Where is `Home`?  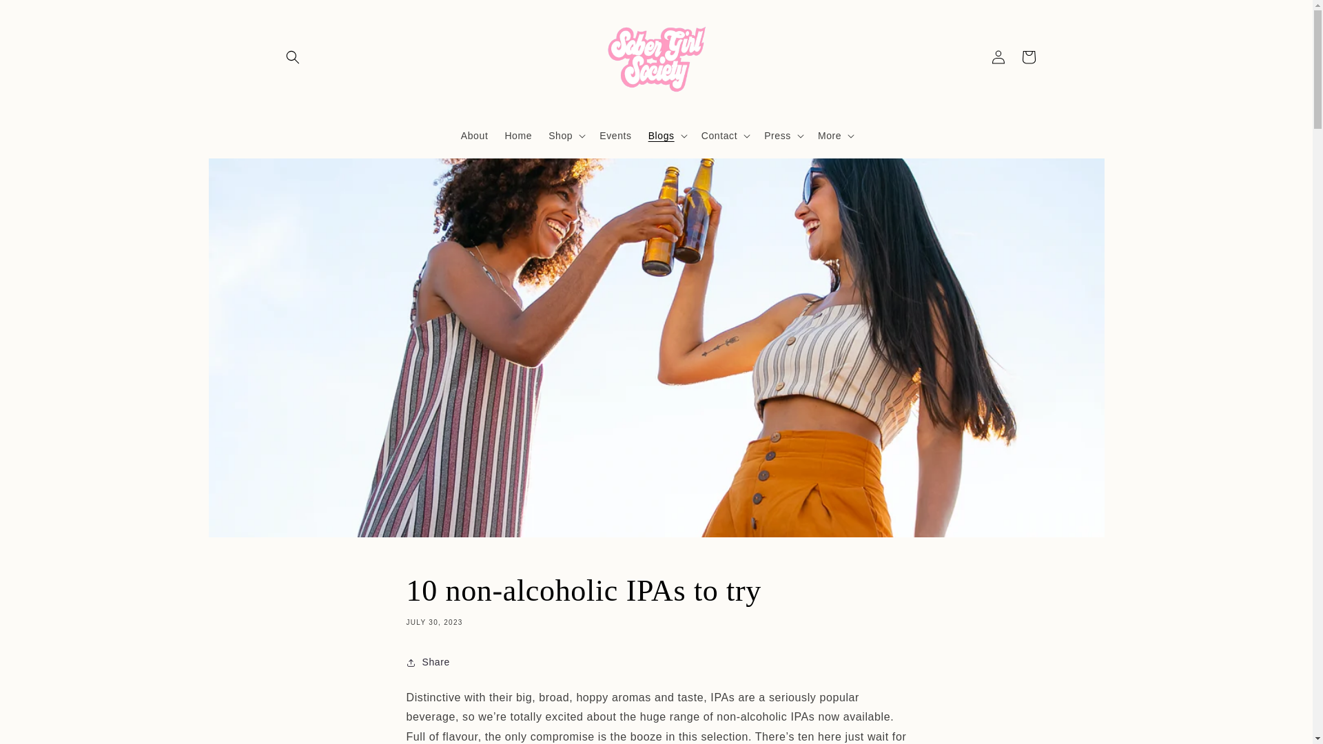 Home is located at coordinates (518, 136).